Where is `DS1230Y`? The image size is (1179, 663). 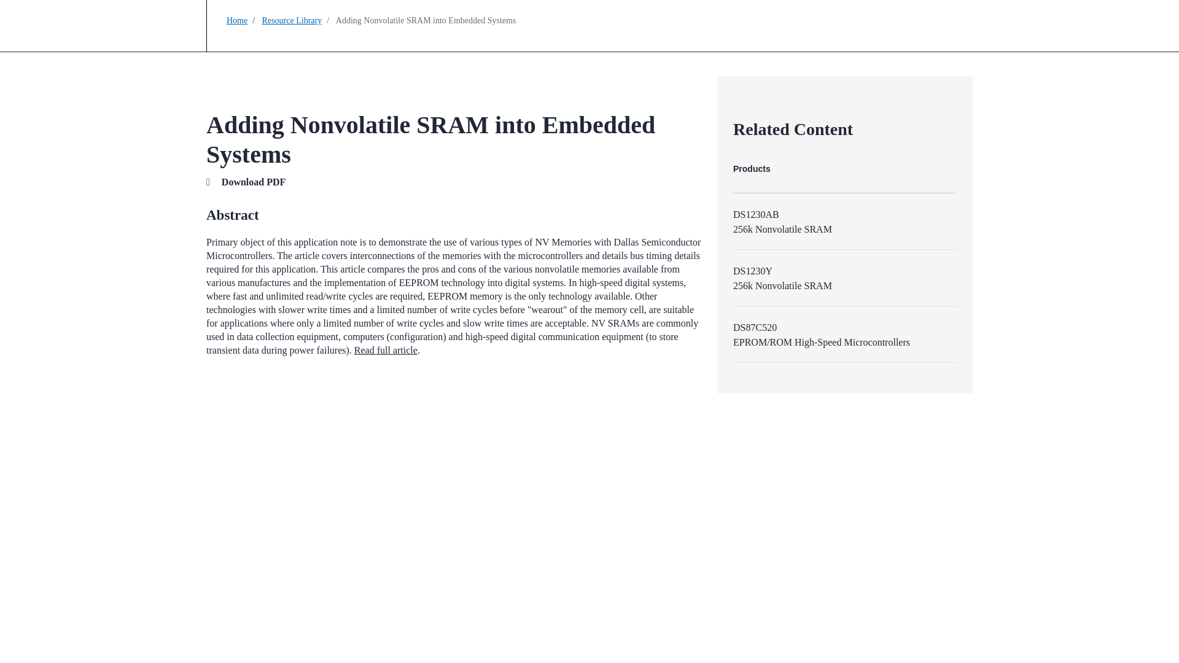 DS1230Y is located at coordinates (753, 271).